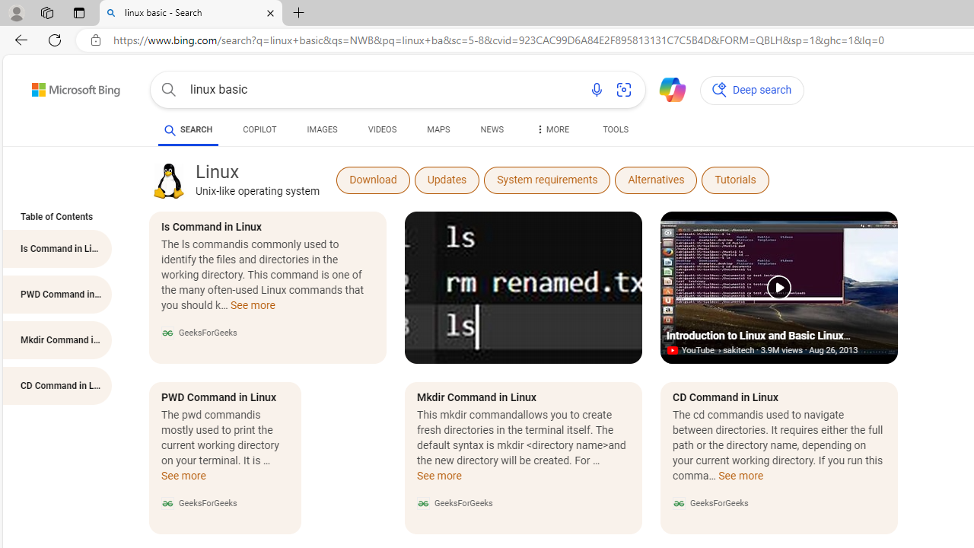 The width and height of the screenshot is (974, 548). What do you see at coordinates (447, 180) in the screenshot?
I see `Updates` at bounding box center [447, 180].